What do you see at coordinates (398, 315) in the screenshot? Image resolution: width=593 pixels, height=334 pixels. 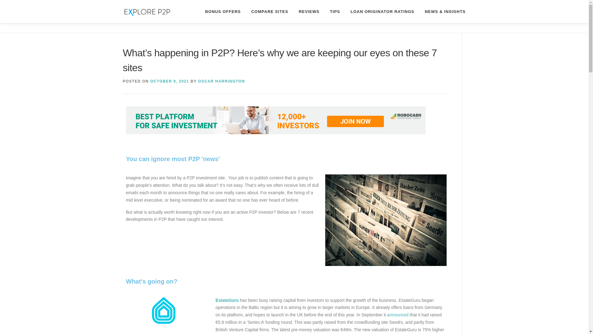 I see `announced` at bounding box center [398, 315].